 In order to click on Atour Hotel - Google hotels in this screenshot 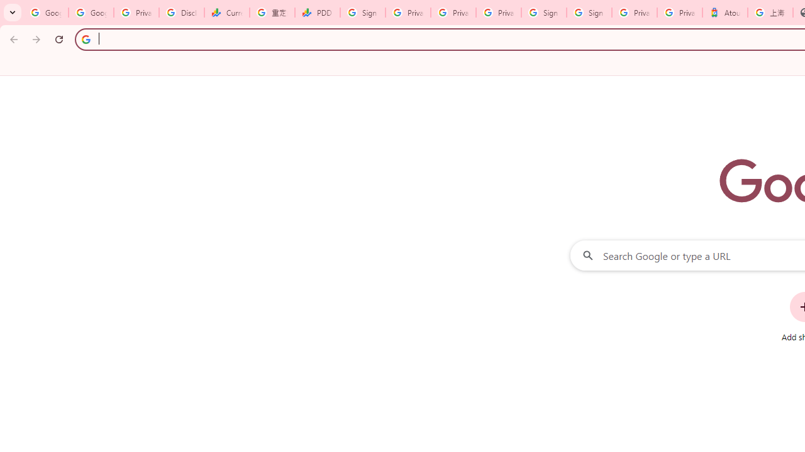, I will do `click(725, 13)`.